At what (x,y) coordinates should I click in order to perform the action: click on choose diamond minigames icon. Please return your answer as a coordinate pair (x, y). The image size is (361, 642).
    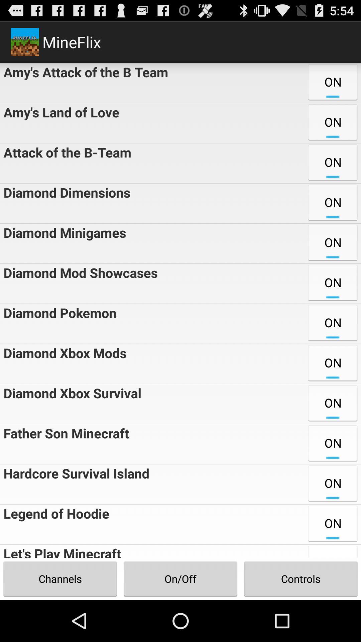
    Looking at the image, I should click on (63, 243).